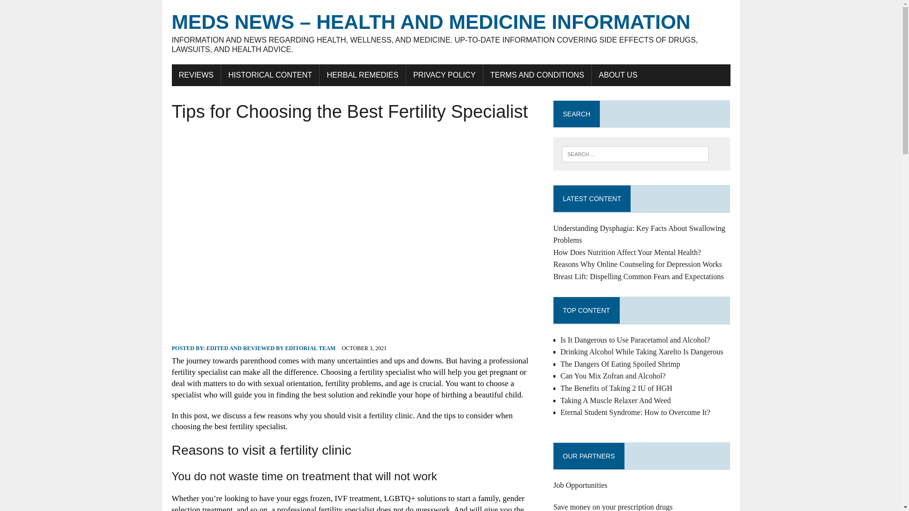  I want to click on Save money on your prescription drugs, so click(613, 507).